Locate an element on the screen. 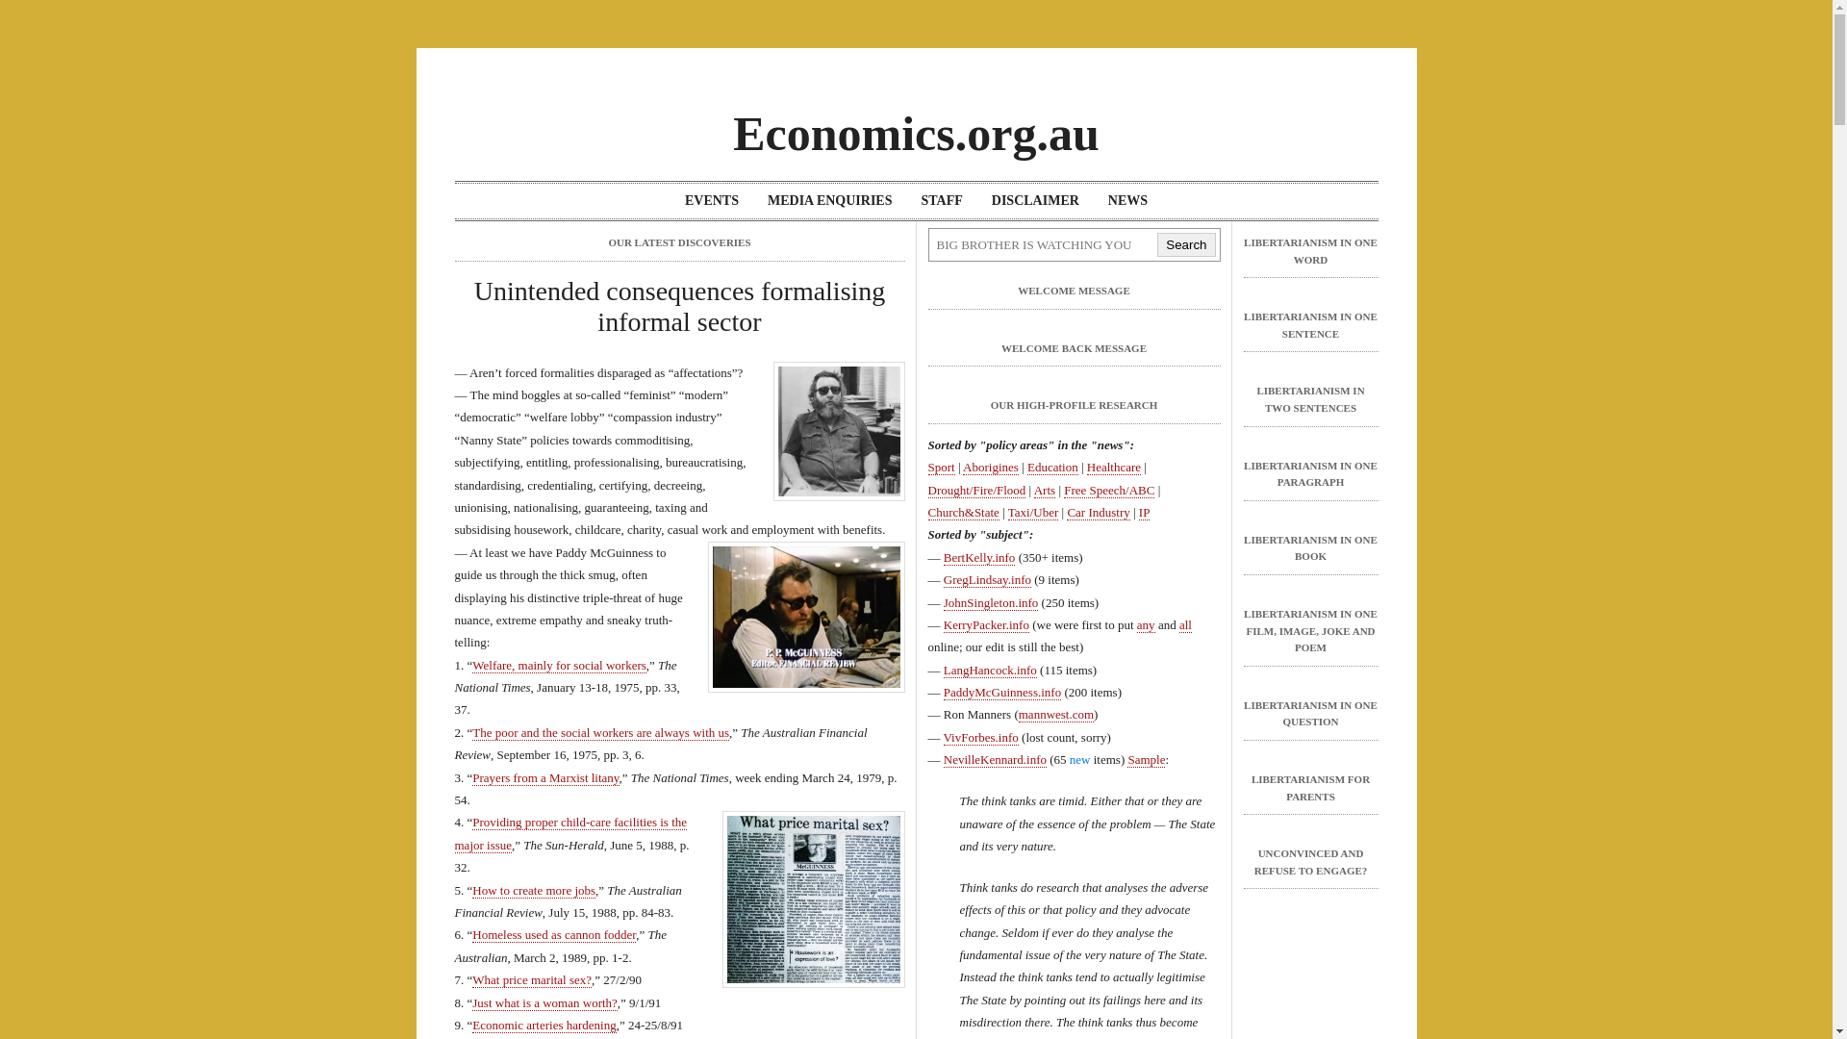 The height and width of the screenshot is (1039, 1847). LangHancock.info is located at coordinates (991, 671).